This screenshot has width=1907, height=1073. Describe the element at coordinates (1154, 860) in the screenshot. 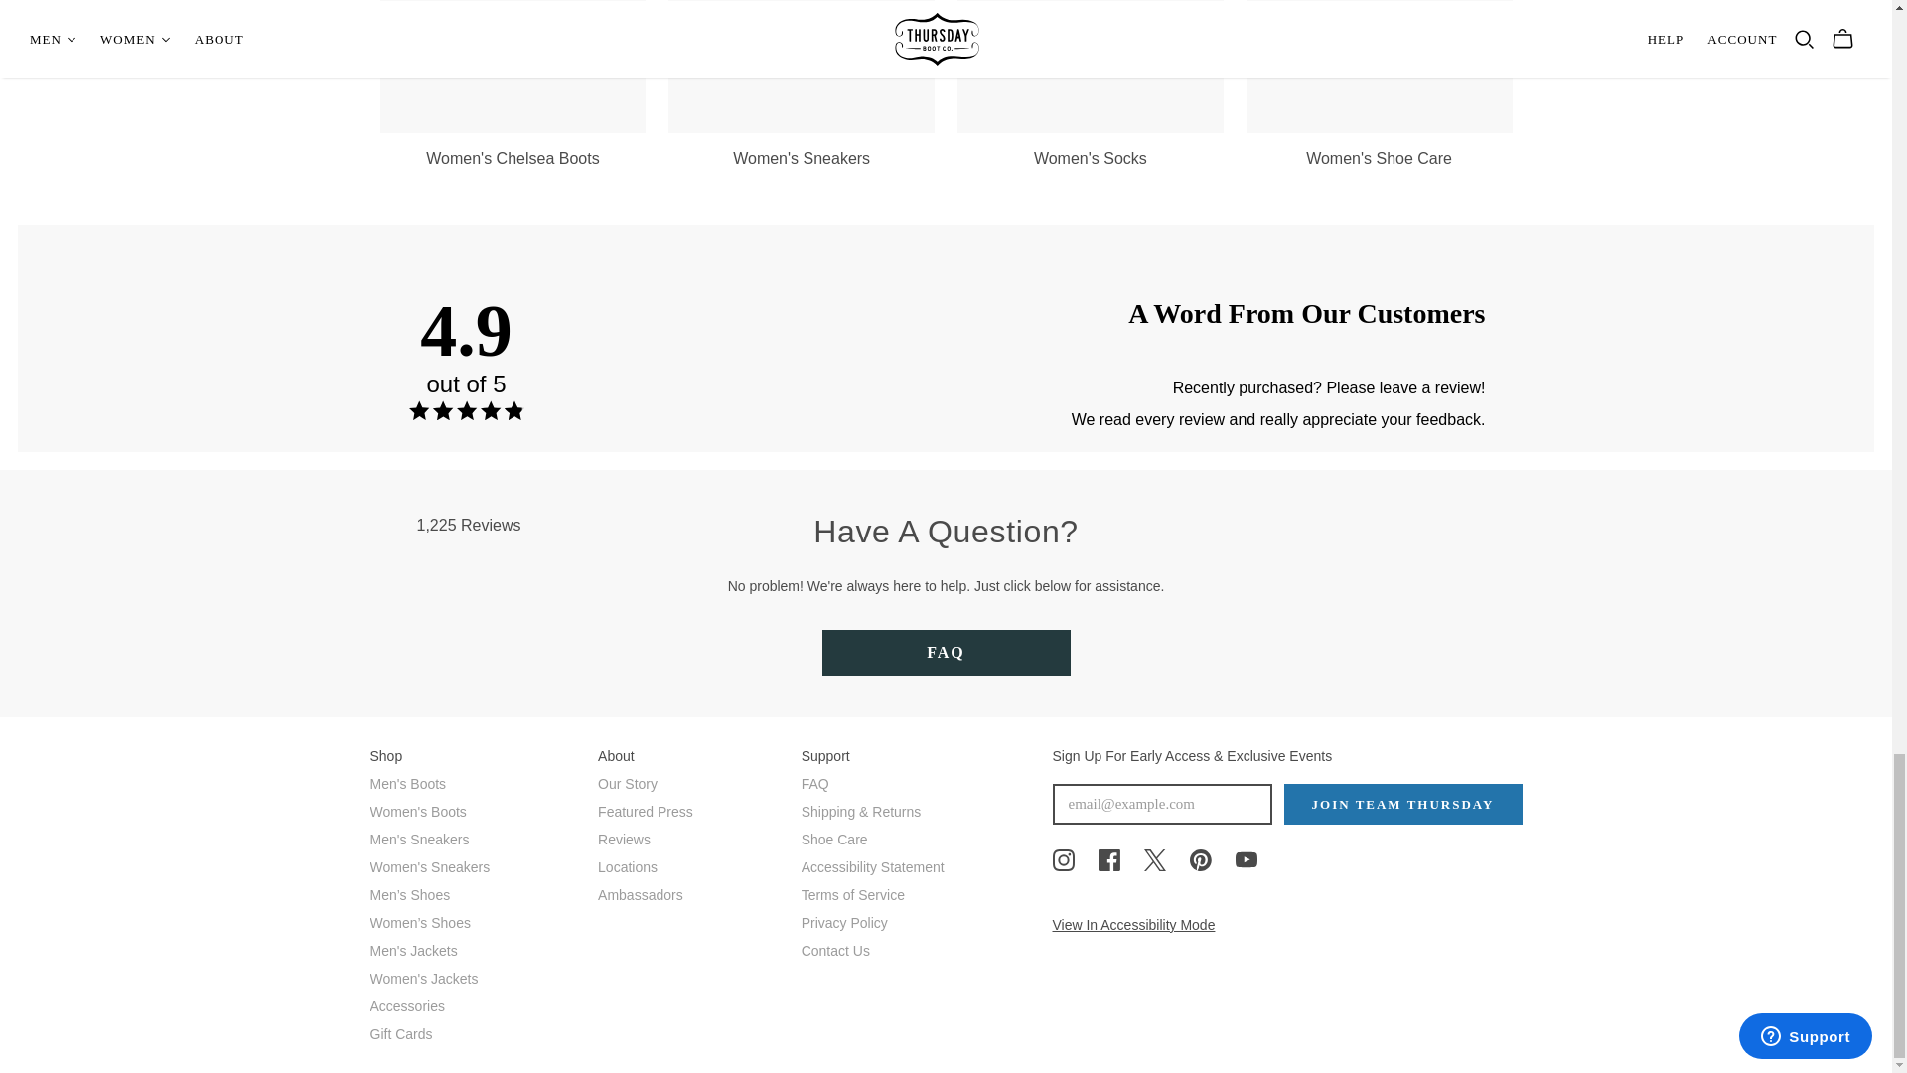

I see `Twitter Icon` at that location.